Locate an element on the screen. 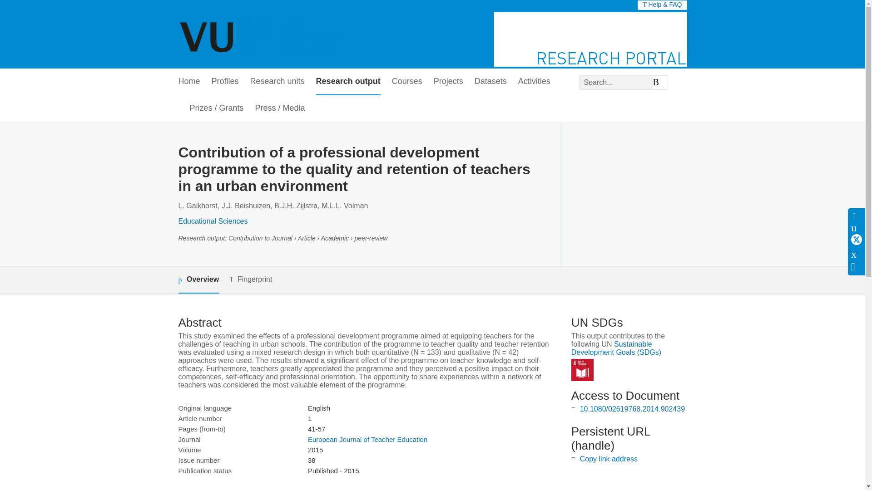 The image size is (872, 490). Courses is located at coordinates (407, 82).